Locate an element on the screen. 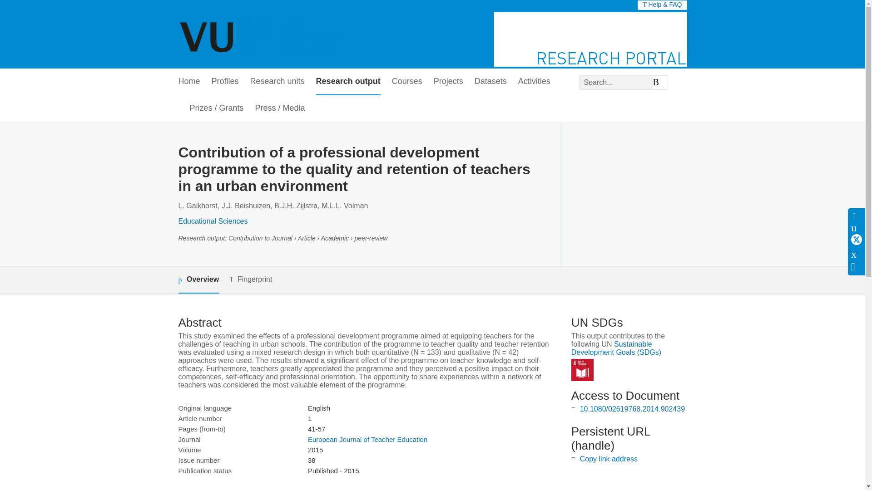 The image size is (872, 490). Courses is located at coordinates (407, 82).